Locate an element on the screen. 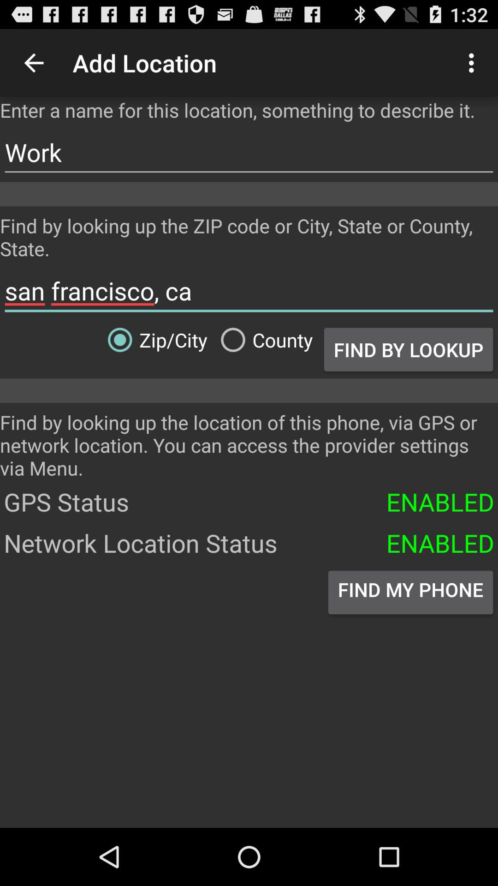  open the icon to the right of add location icon is located at coordinates (474, 63).